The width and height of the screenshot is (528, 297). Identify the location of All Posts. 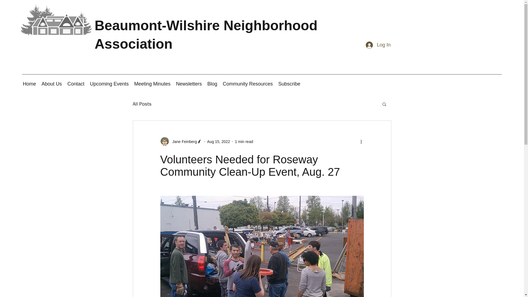
(142, 104).